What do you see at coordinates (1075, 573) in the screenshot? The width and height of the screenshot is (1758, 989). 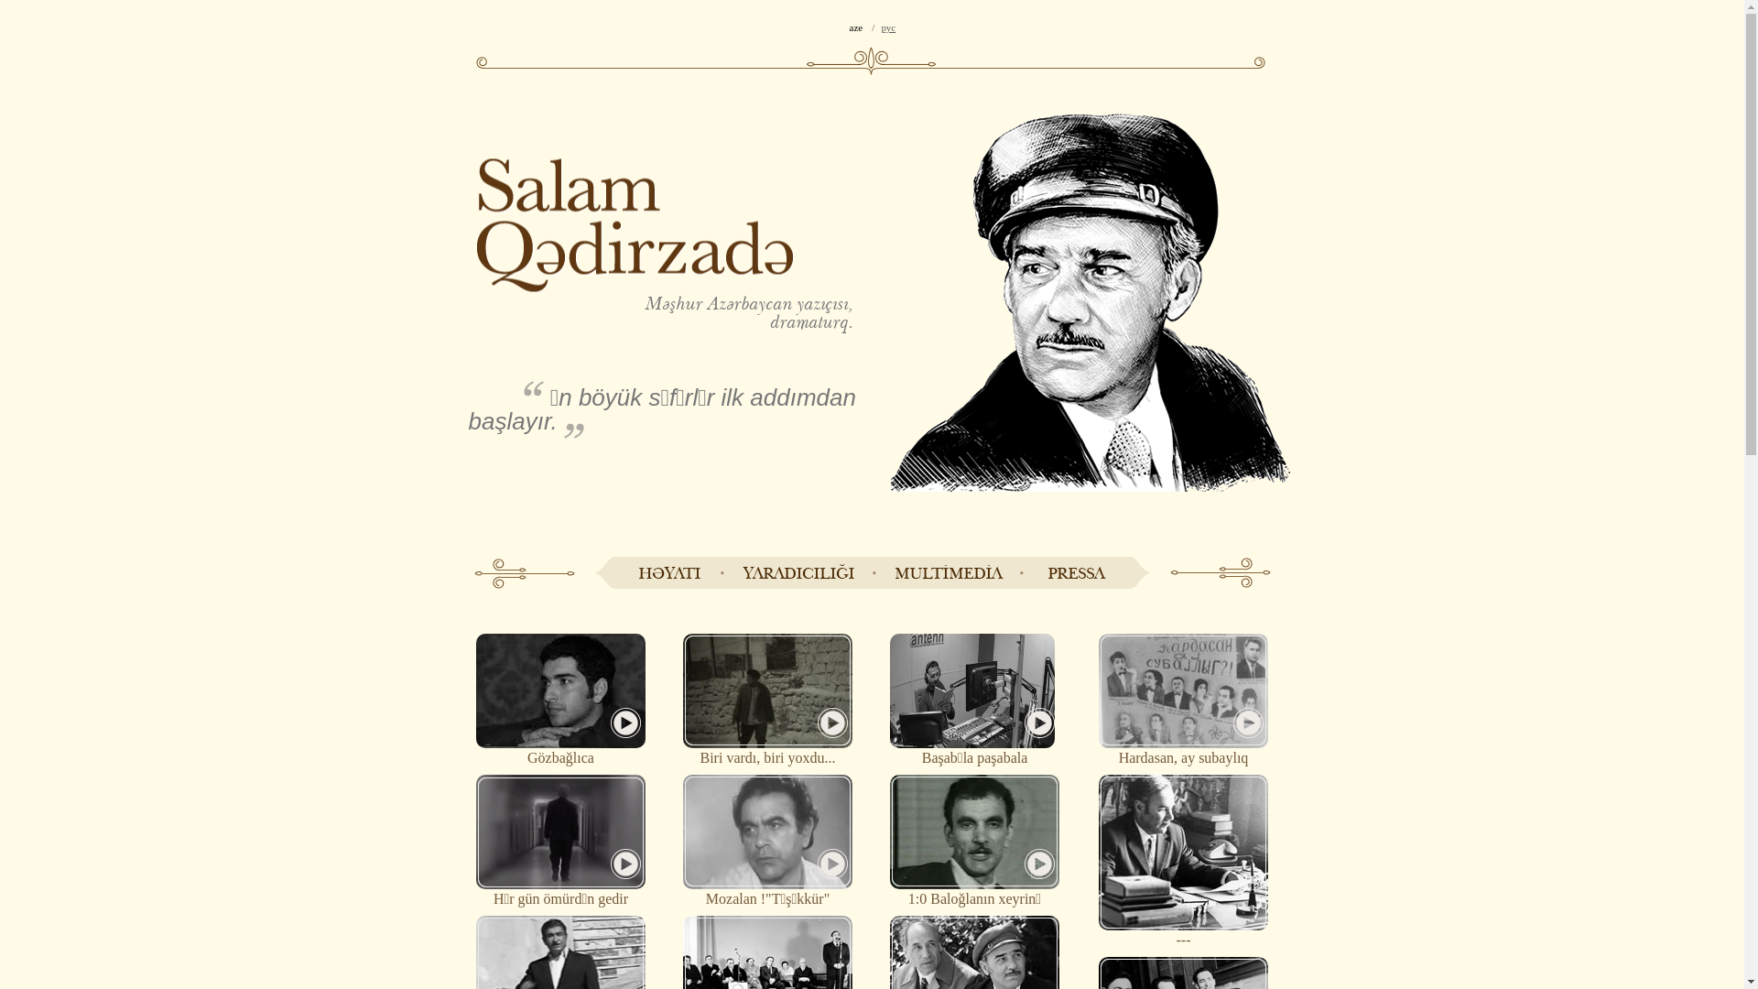 I see `PRESSA` at bounding box center [1075, 573].